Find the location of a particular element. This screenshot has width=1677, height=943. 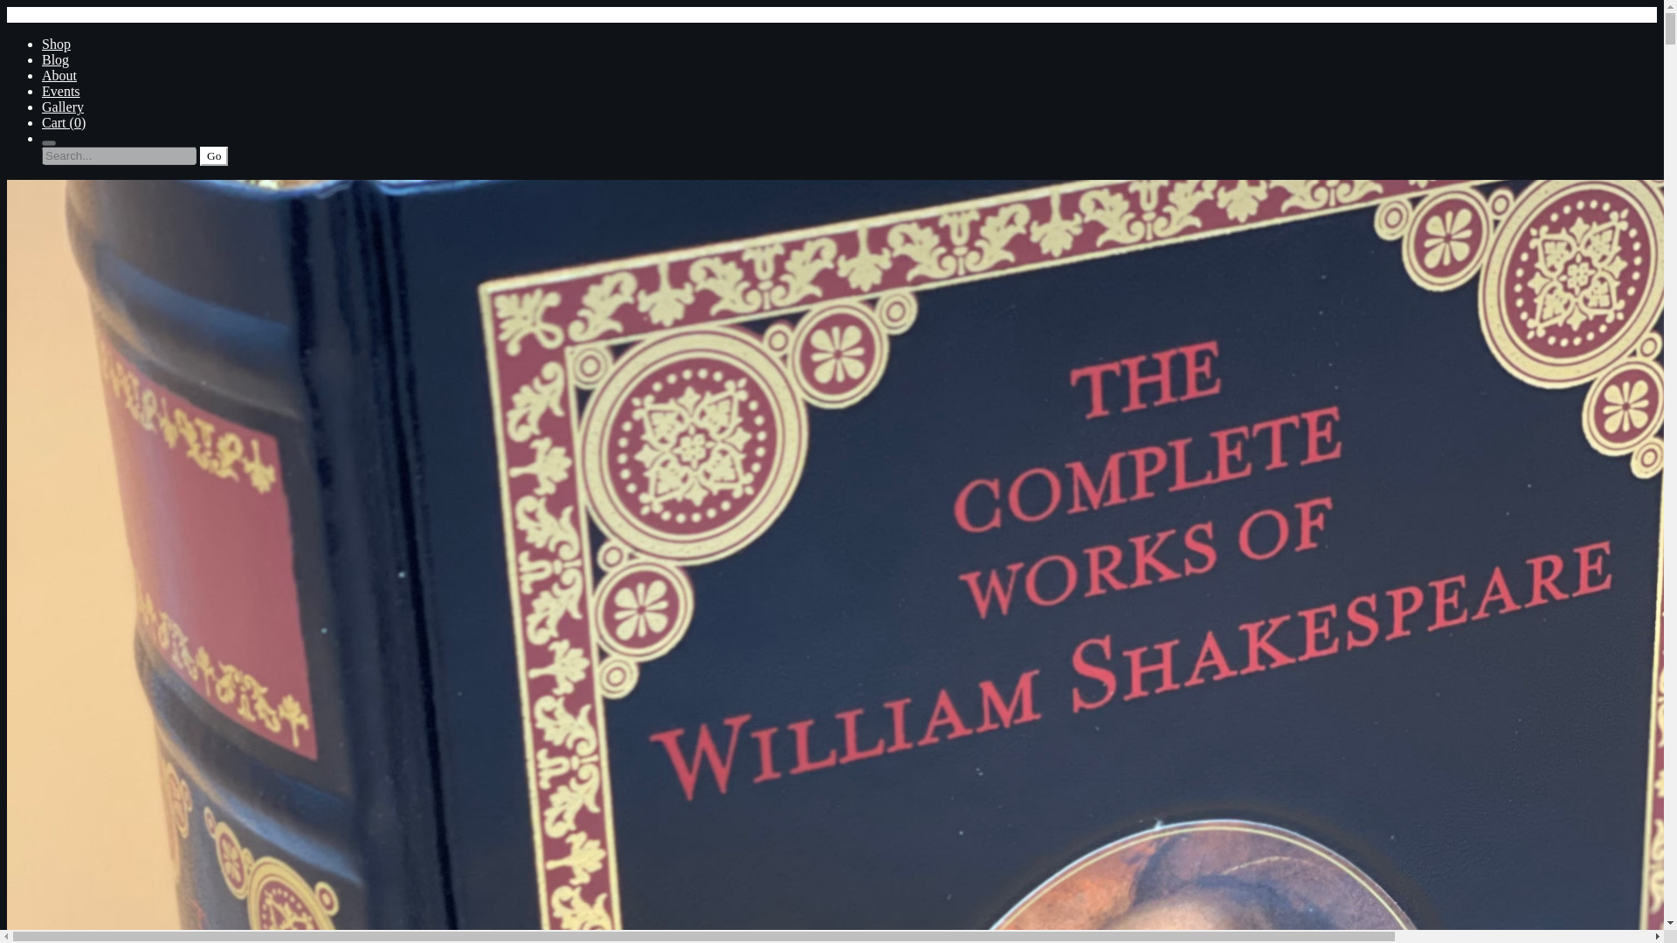

Go is located at coordinates (213, 156).